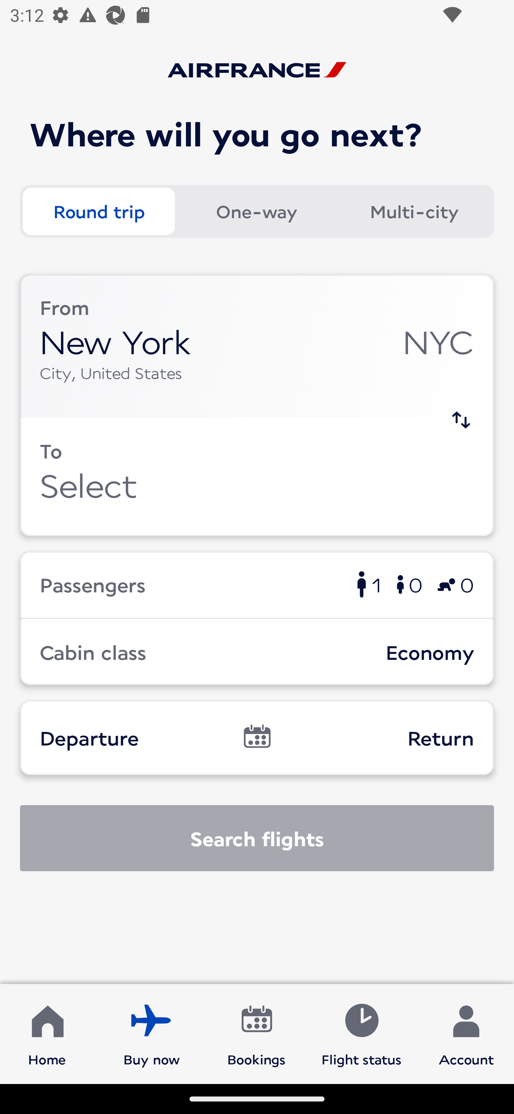 The height and width of the screenshot is (1114, 514). What do you see at coordinates (257, 738) in the screenshot?
I see `Departure Return` at bounding box center [257, 738].